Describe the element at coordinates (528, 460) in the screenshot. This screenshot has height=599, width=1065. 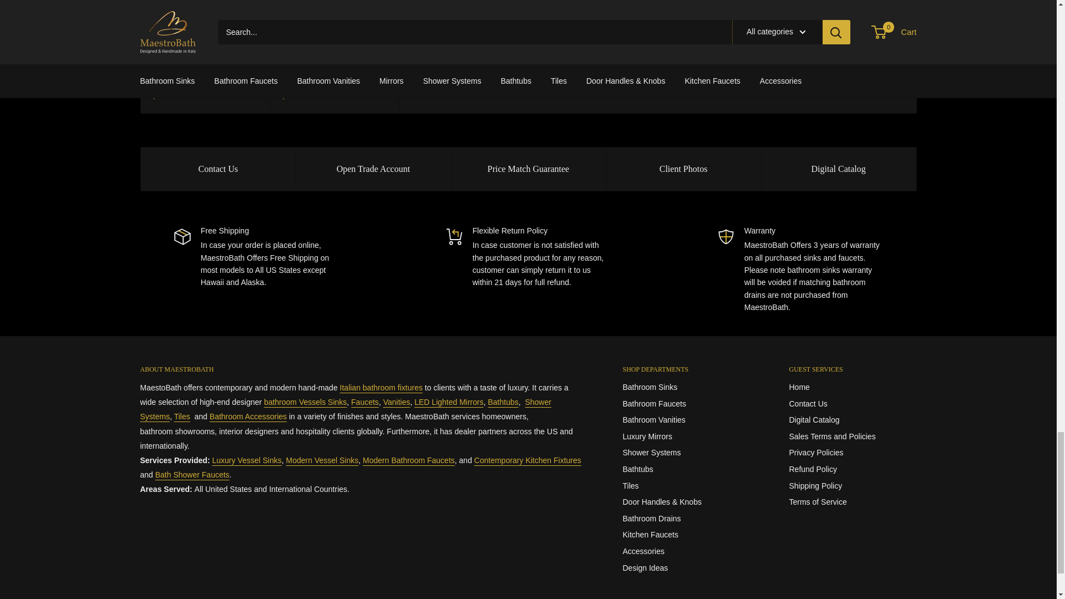
I see `Kitchen Faucets` at that location.